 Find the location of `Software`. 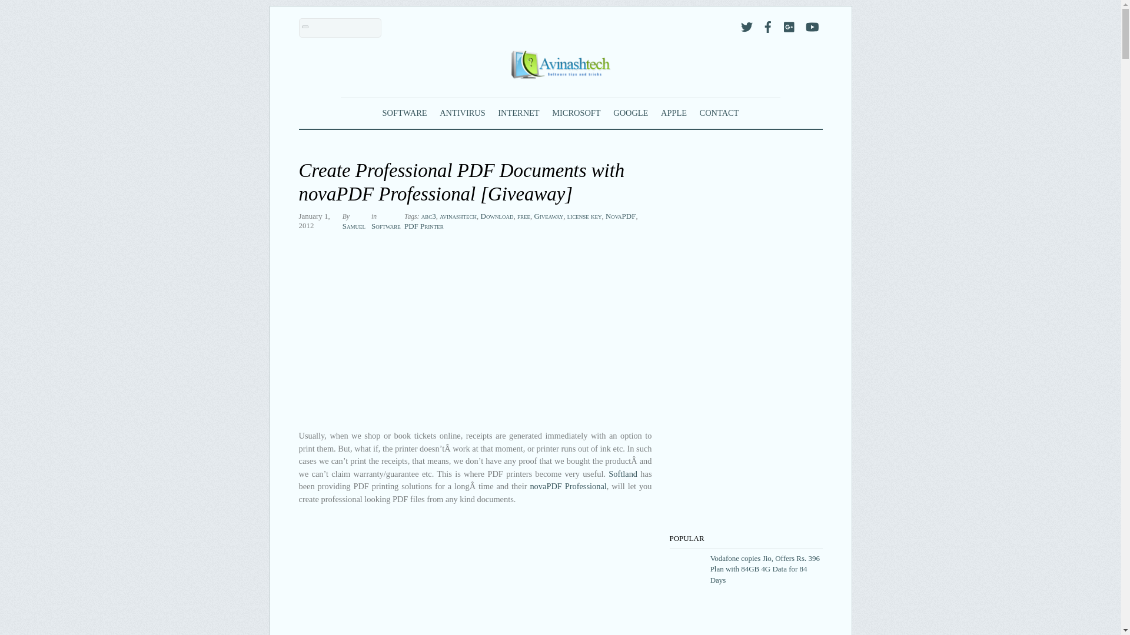

Software is located at coordinates (386, 226).